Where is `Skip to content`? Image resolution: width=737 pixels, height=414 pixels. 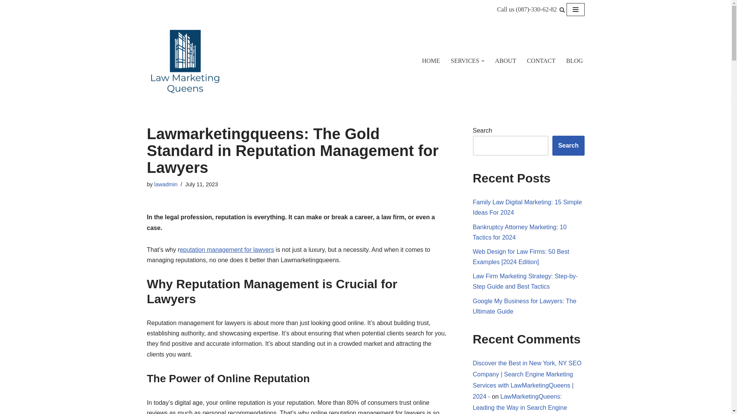
Skip to content is located at coordinates (6, 16).